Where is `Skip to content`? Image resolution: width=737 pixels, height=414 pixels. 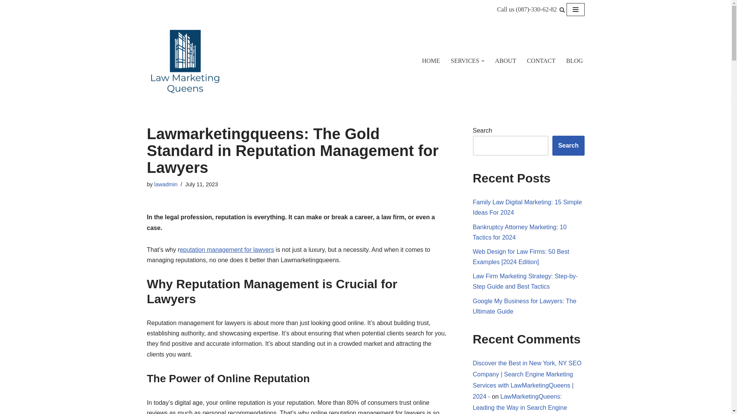
Skip to content is located at coordinates (6, 16).